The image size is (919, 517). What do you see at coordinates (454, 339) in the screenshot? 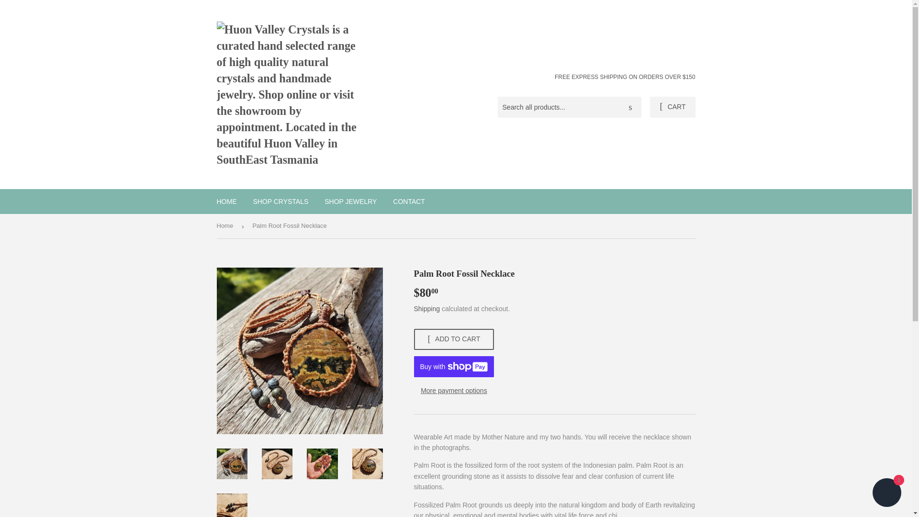
I see `ADD TO CART` at bounding box center [454, 339].